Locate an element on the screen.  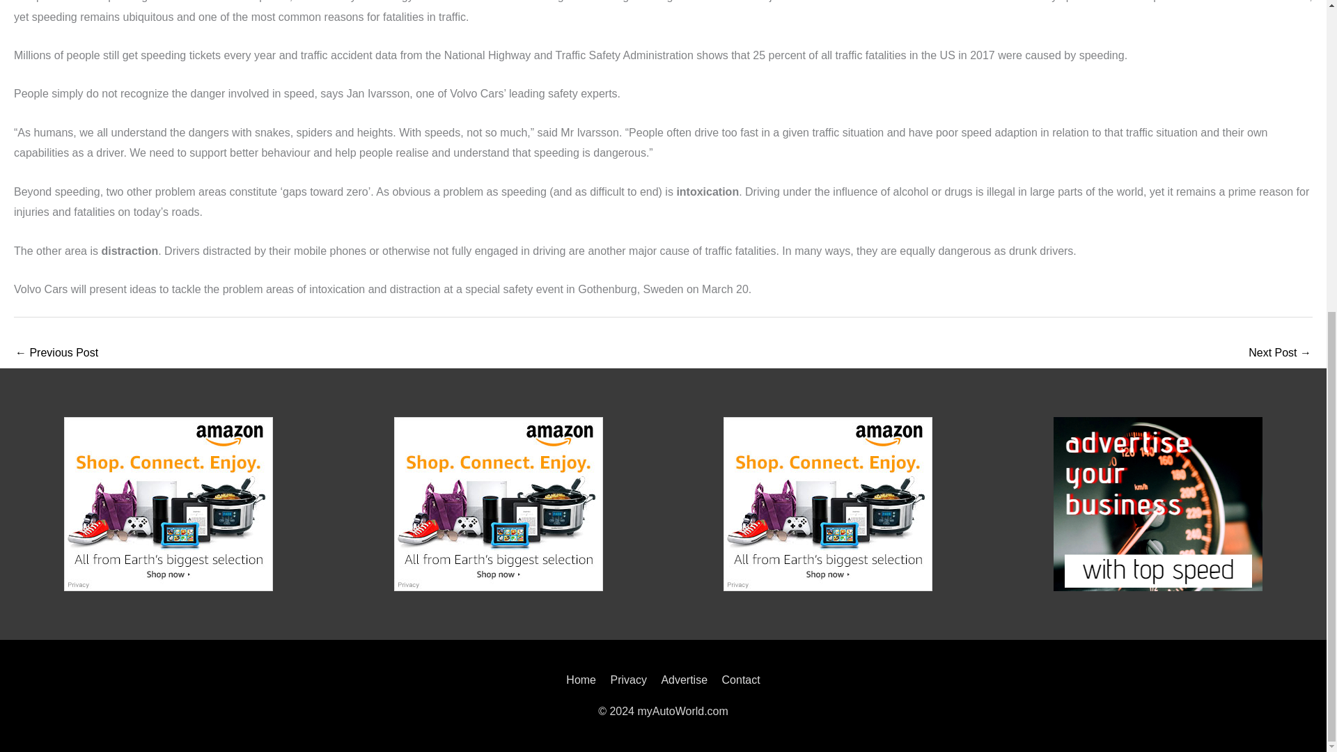
Advertise is located at coordinates (684, 680).